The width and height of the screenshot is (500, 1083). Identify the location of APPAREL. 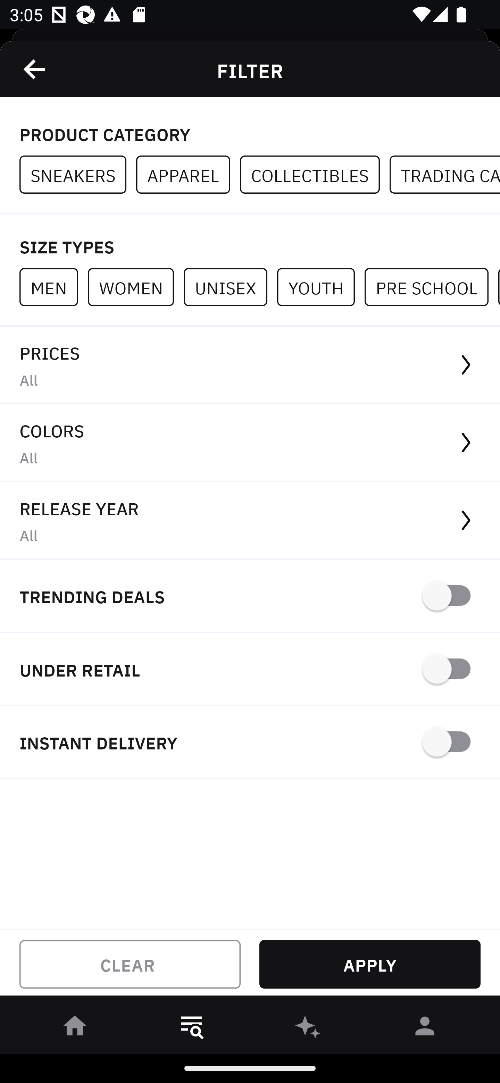
(188, 175).